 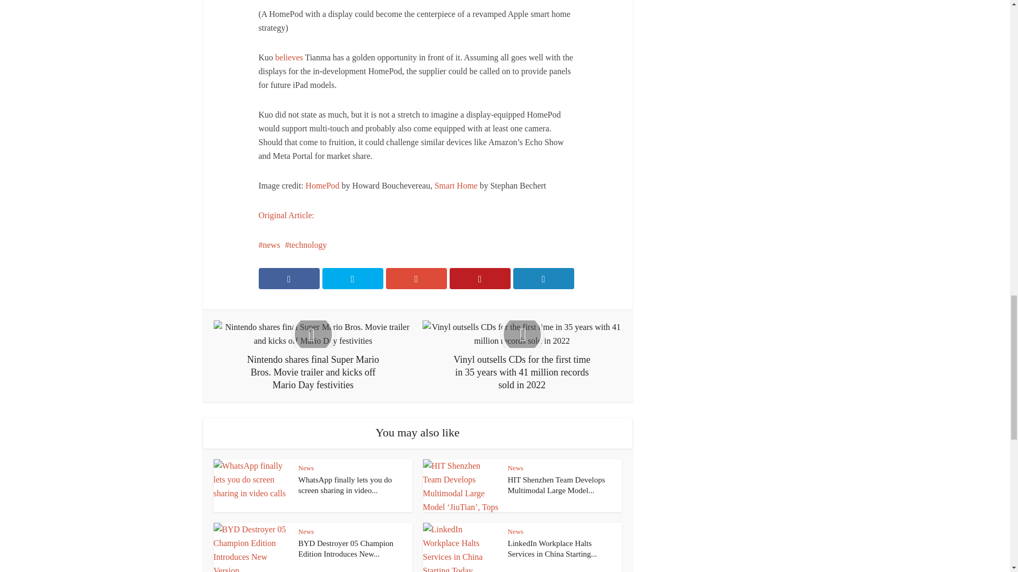 What do you see at coordinates (286, 215) in the screenshot?
I see `Original Article:` at bounding box center [286, 215].